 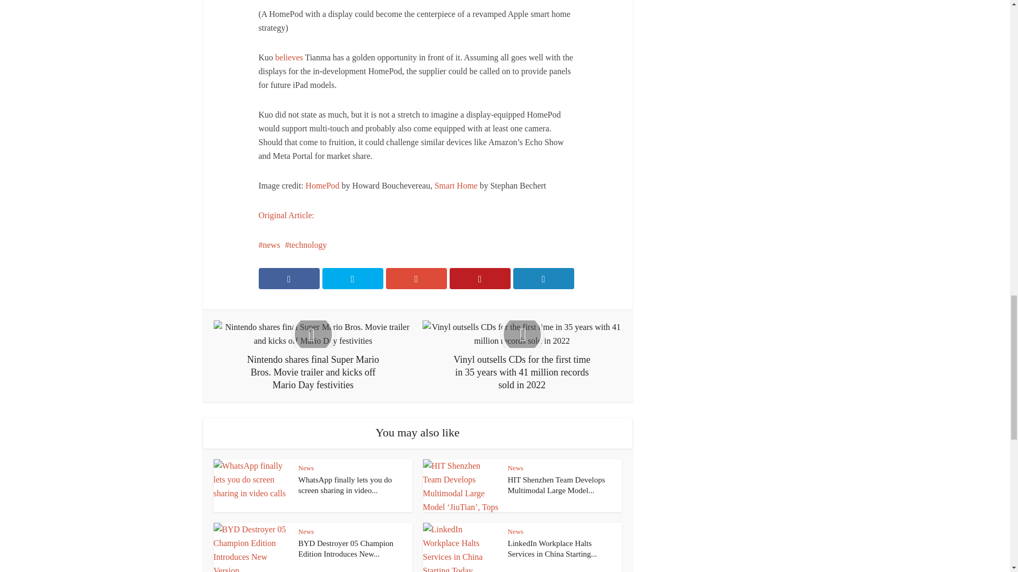 What do you see at coordinates (286, 215) in the screenshot?
I see `Original Article:` at bounding box center [286, 215].